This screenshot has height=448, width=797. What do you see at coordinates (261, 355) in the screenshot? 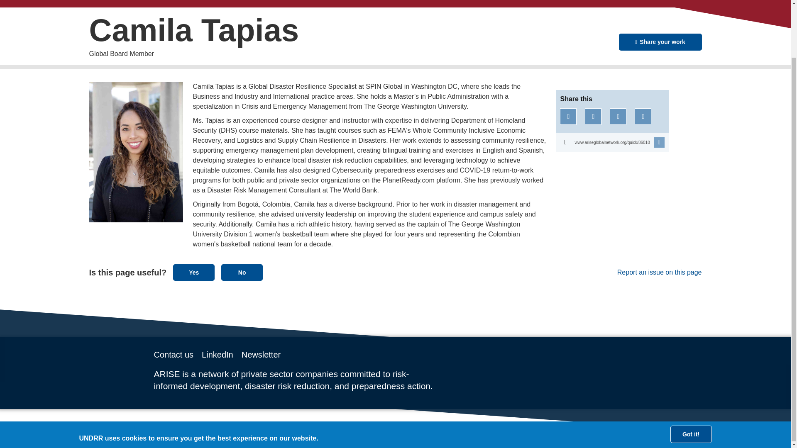
I see `Newsletter` at bounding box center [261, 355].